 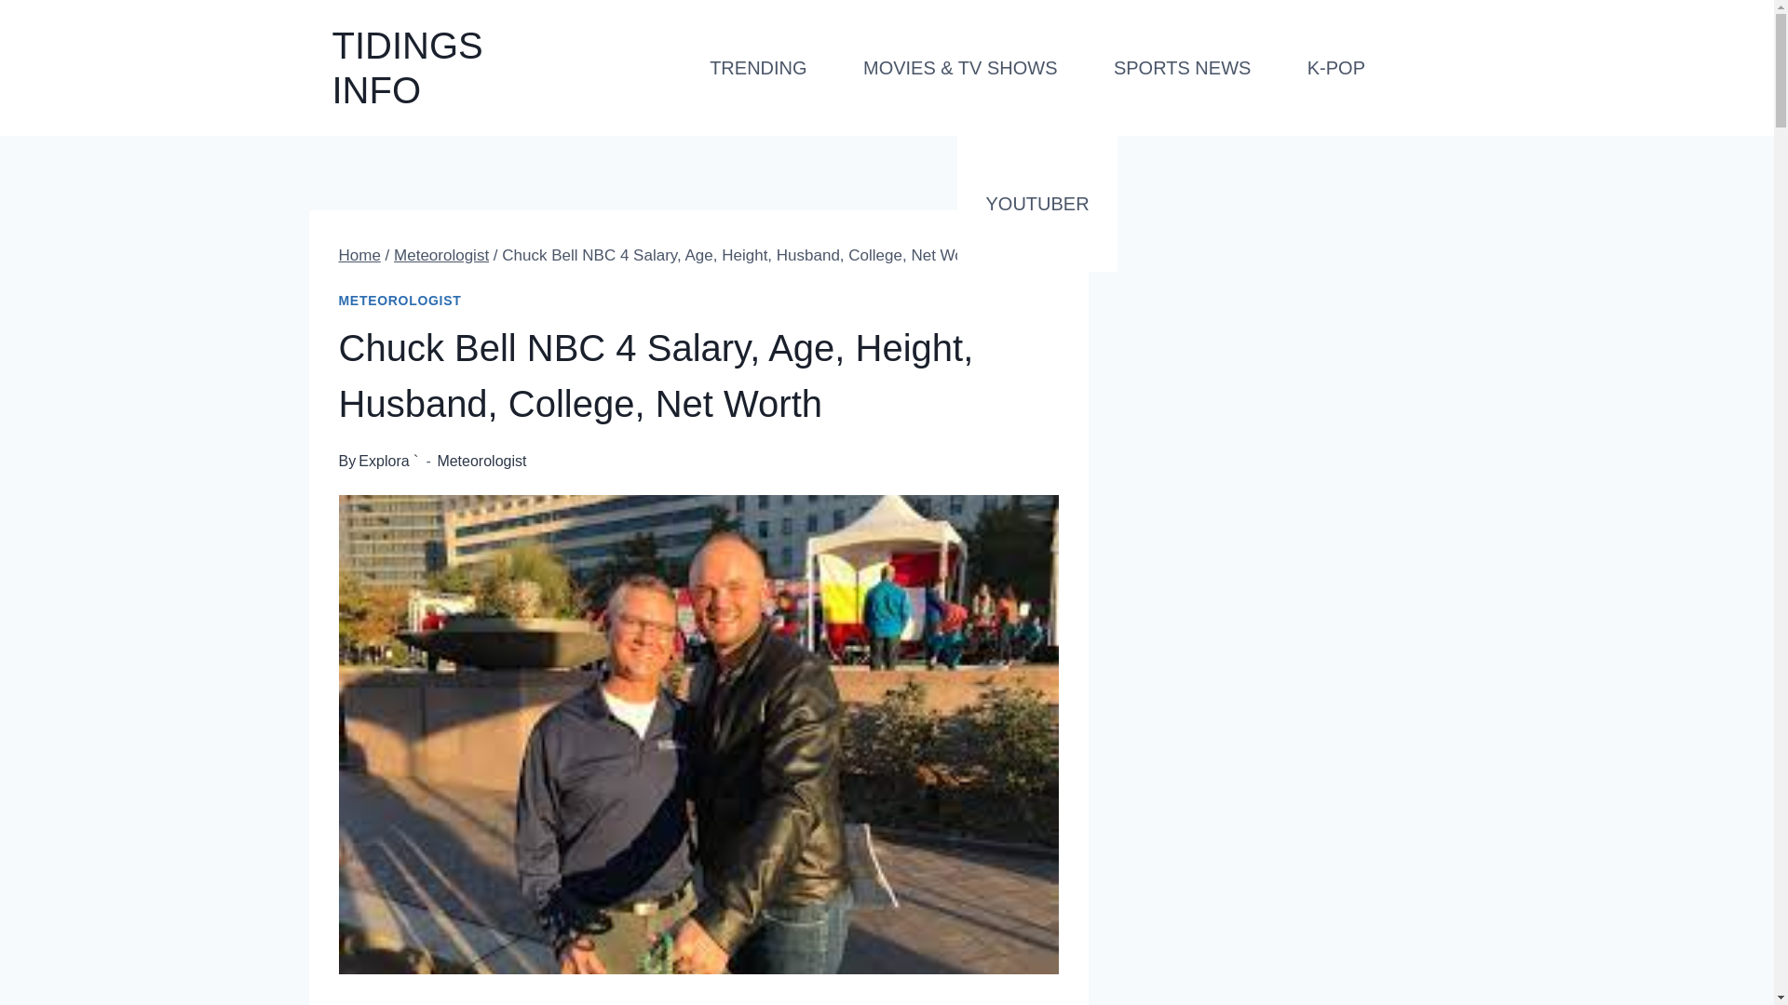 I want to click on TRENDING, so click(x=758, y=67).